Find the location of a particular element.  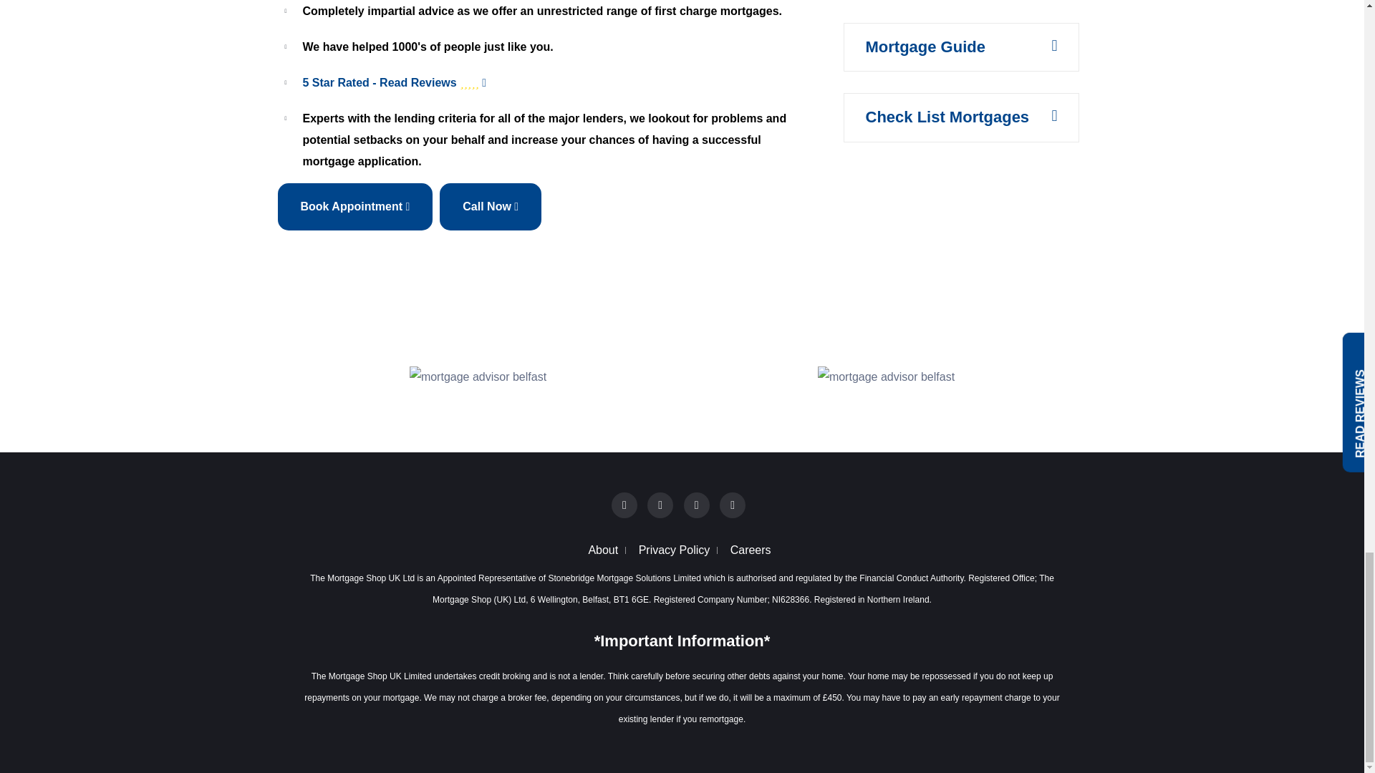

Linkedin is located at coordinates (696, 504).